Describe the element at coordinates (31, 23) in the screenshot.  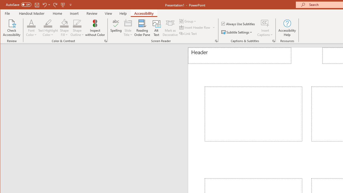
I see `Font Color` at that location.